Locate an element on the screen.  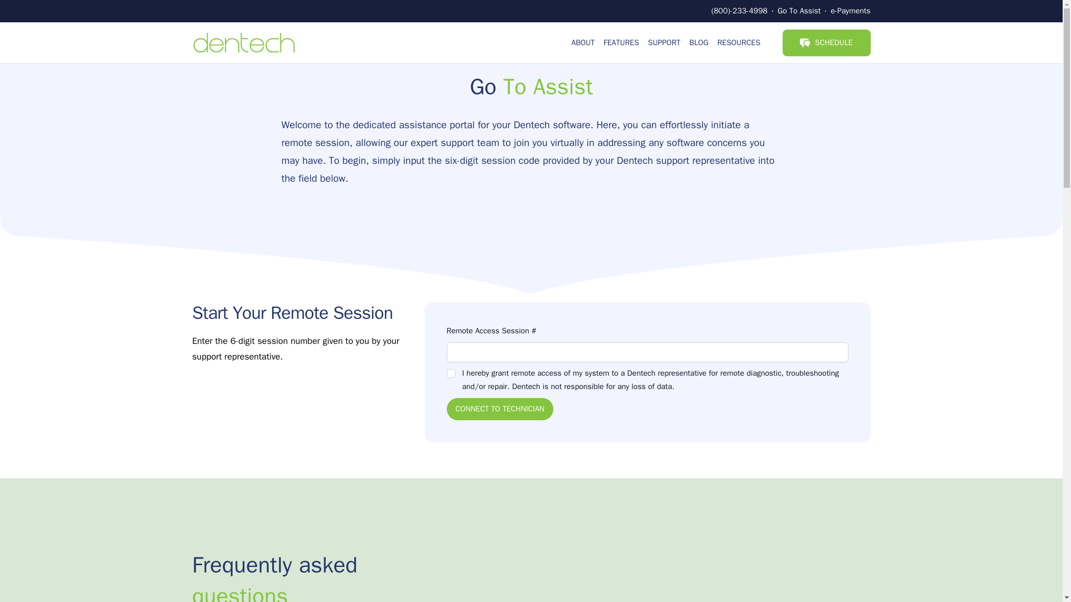
ABOUT is located at coordinates (582, 42).